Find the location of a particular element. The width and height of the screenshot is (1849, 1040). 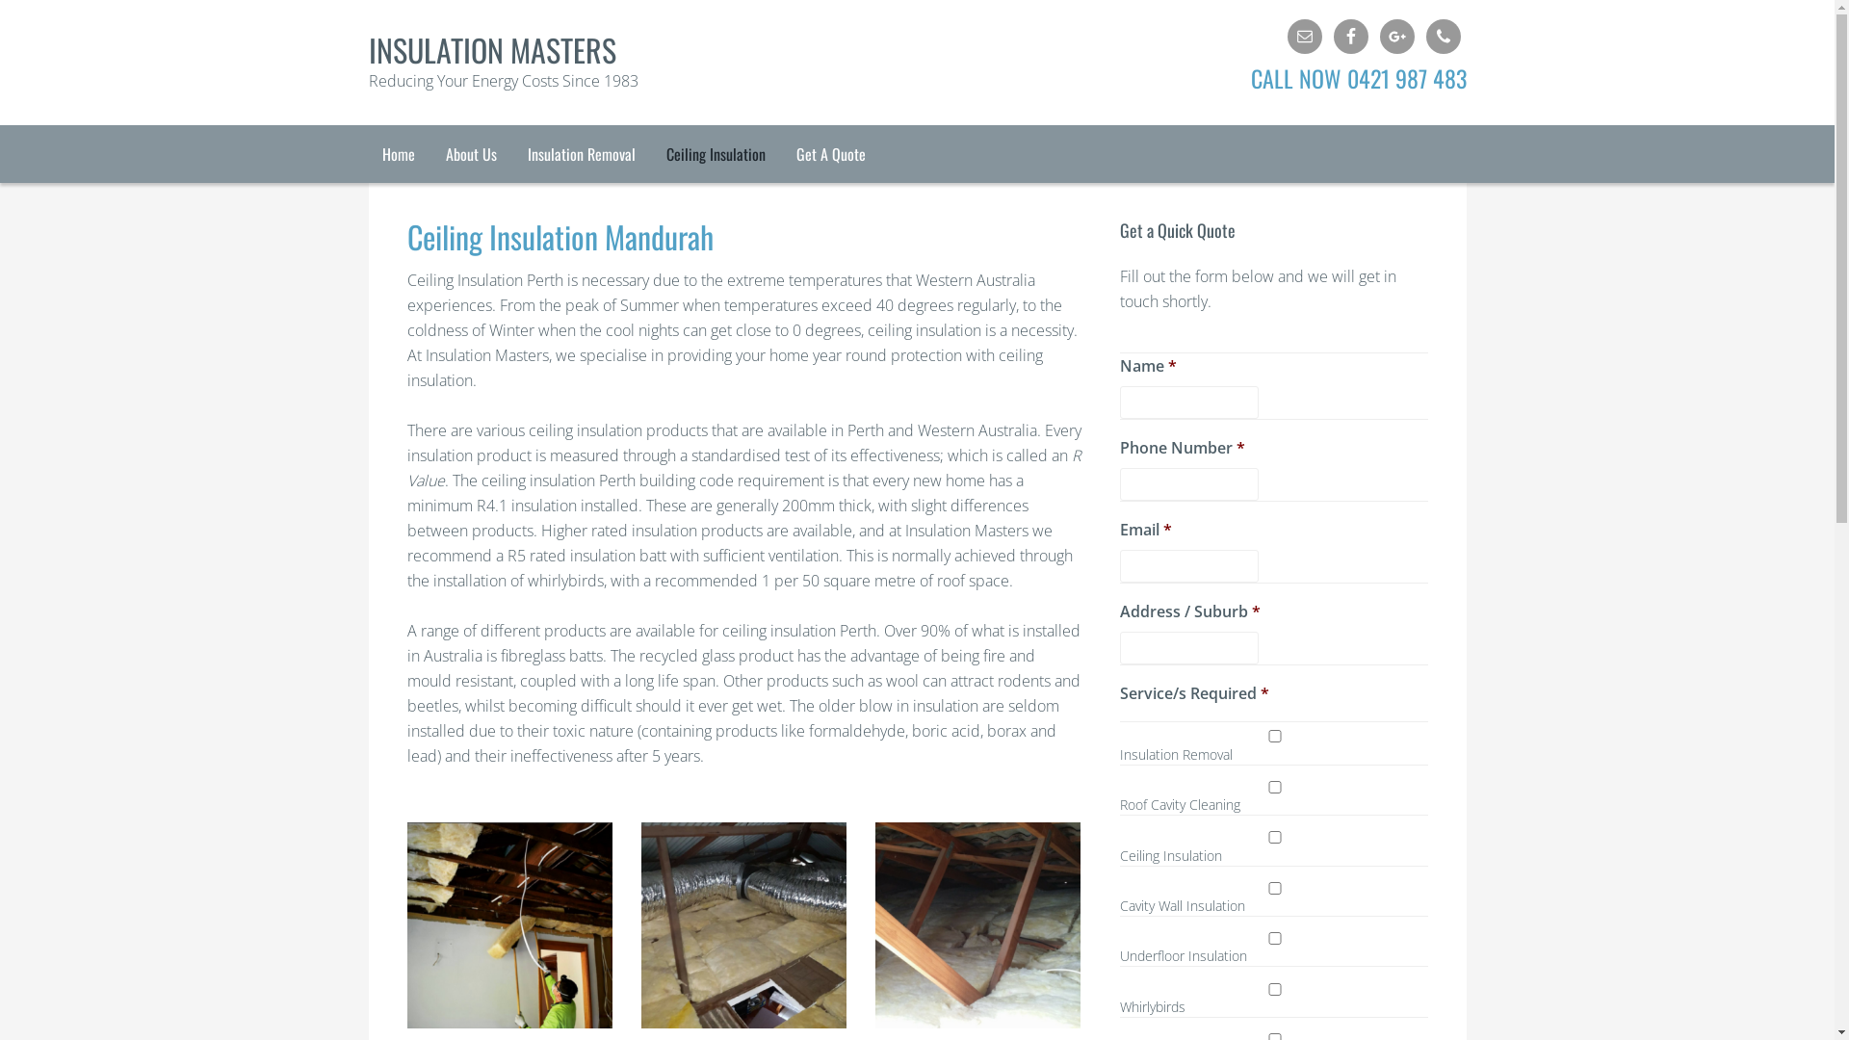

2 is located at coordinates (743, 924).